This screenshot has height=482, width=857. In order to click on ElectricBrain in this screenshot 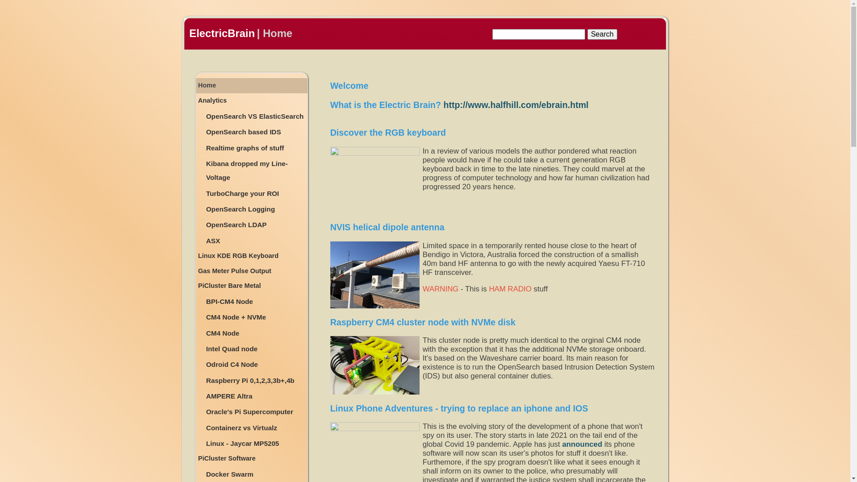, I will do `click(222, 33)`.